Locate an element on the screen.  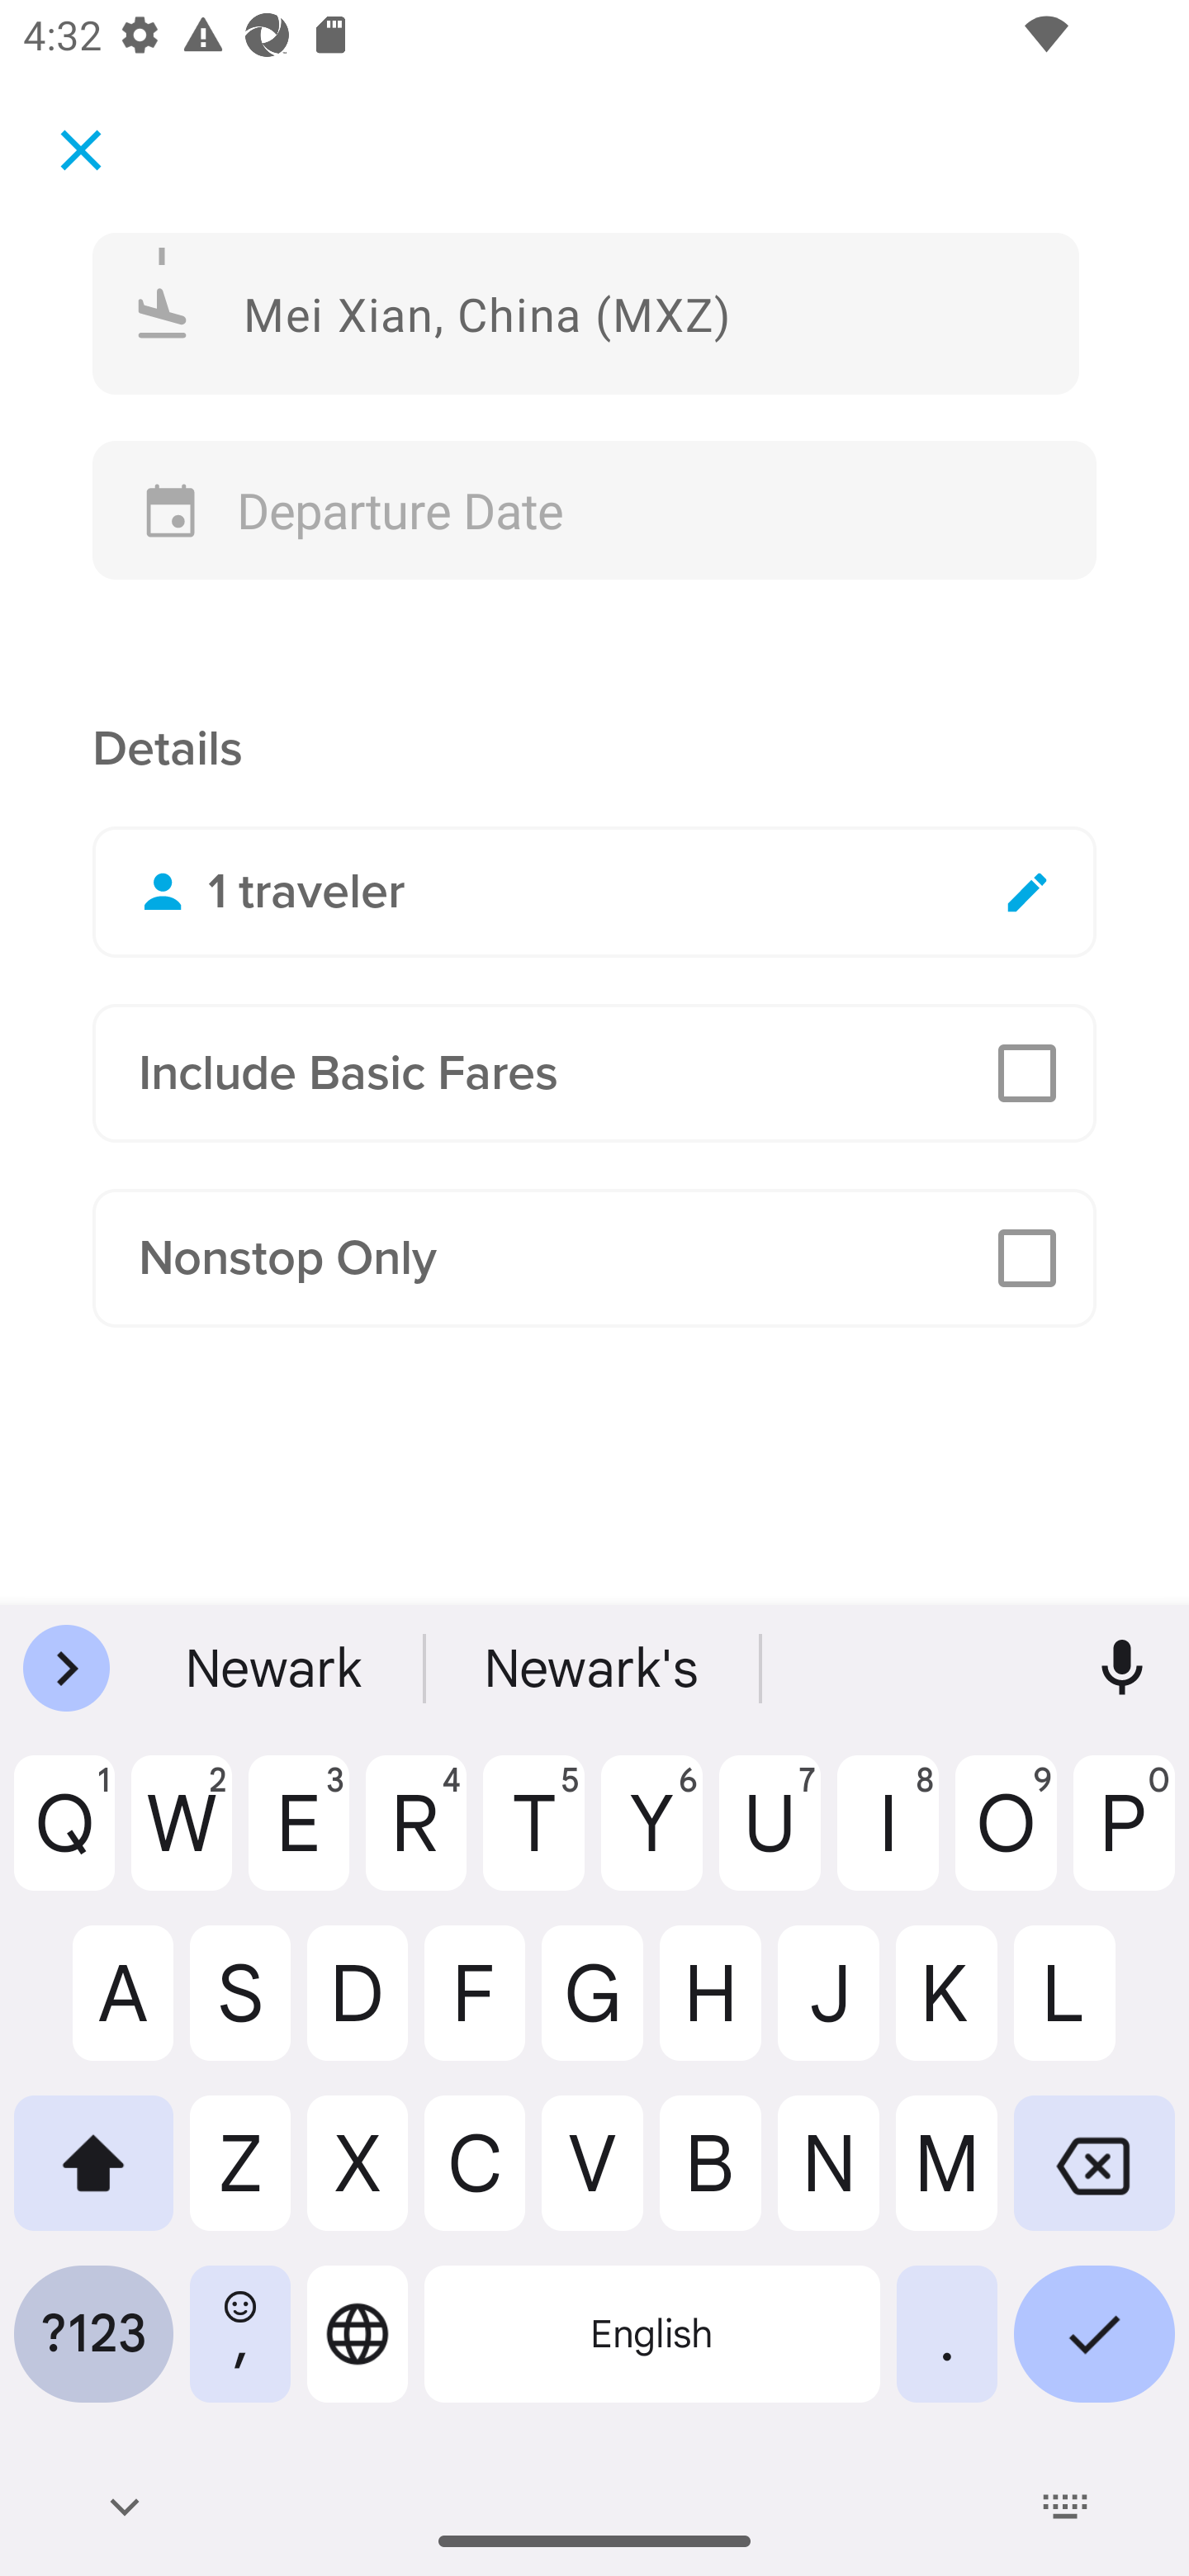
Cancel is located at coordinates (81, 149).